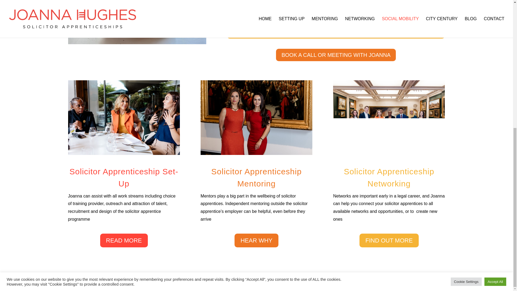  I want to click on here!, so click(354, 1).